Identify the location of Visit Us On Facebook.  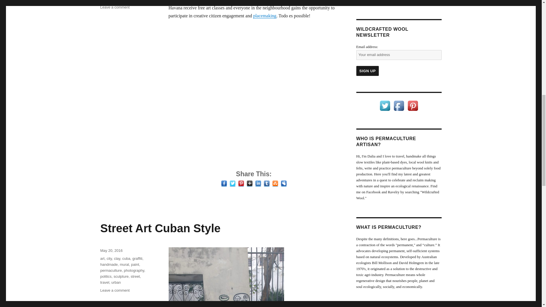
(399, 105).